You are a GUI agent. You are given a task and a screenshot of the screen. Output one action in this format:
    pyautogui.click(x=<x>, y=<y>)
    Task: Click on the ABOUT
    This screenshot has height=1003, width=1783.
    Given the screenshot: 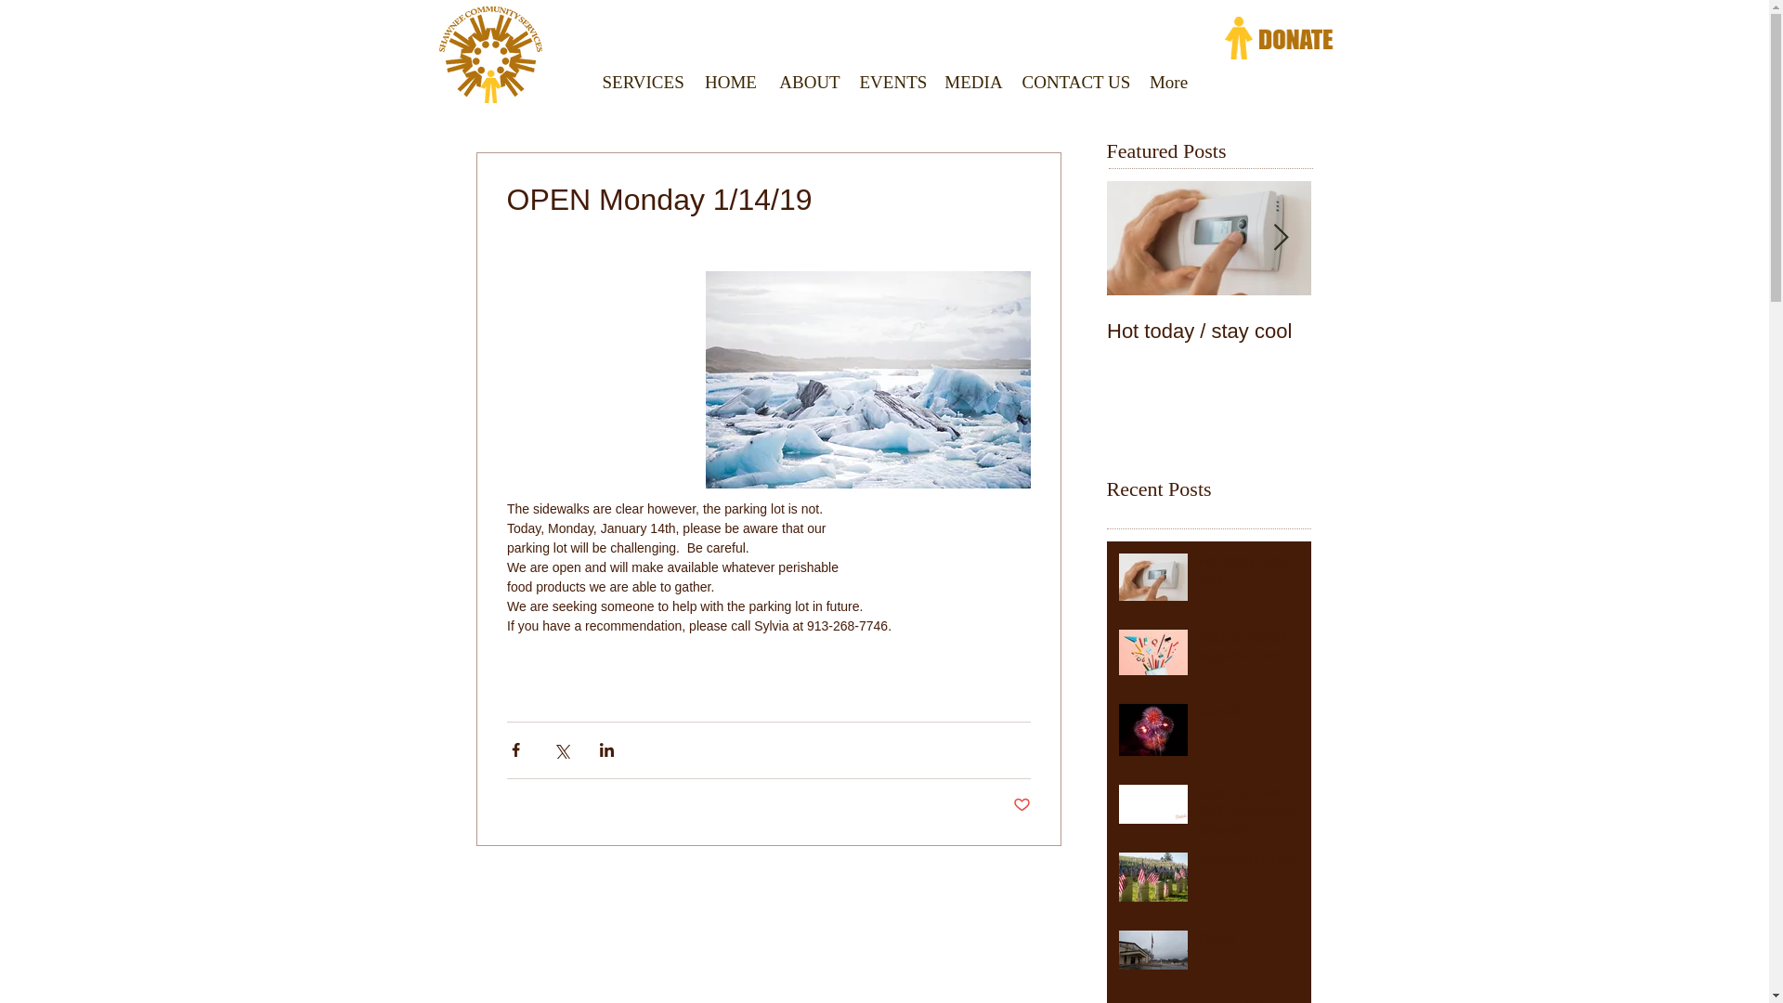 What is the action you would take?
    pyautogui.click(x=809, y=80)
    